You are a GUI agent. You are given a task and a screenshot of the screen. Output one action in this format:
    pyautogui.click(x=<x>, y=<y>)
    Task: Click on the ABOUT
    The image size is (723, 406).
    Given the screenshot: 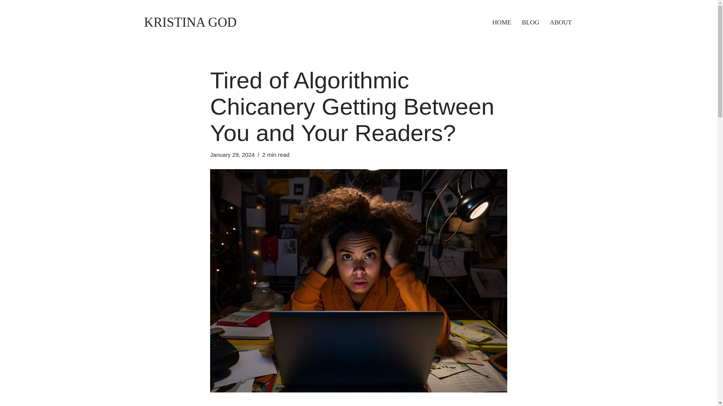 What is the action you would take?
    pyautogui.click(x=560, y=22)
    